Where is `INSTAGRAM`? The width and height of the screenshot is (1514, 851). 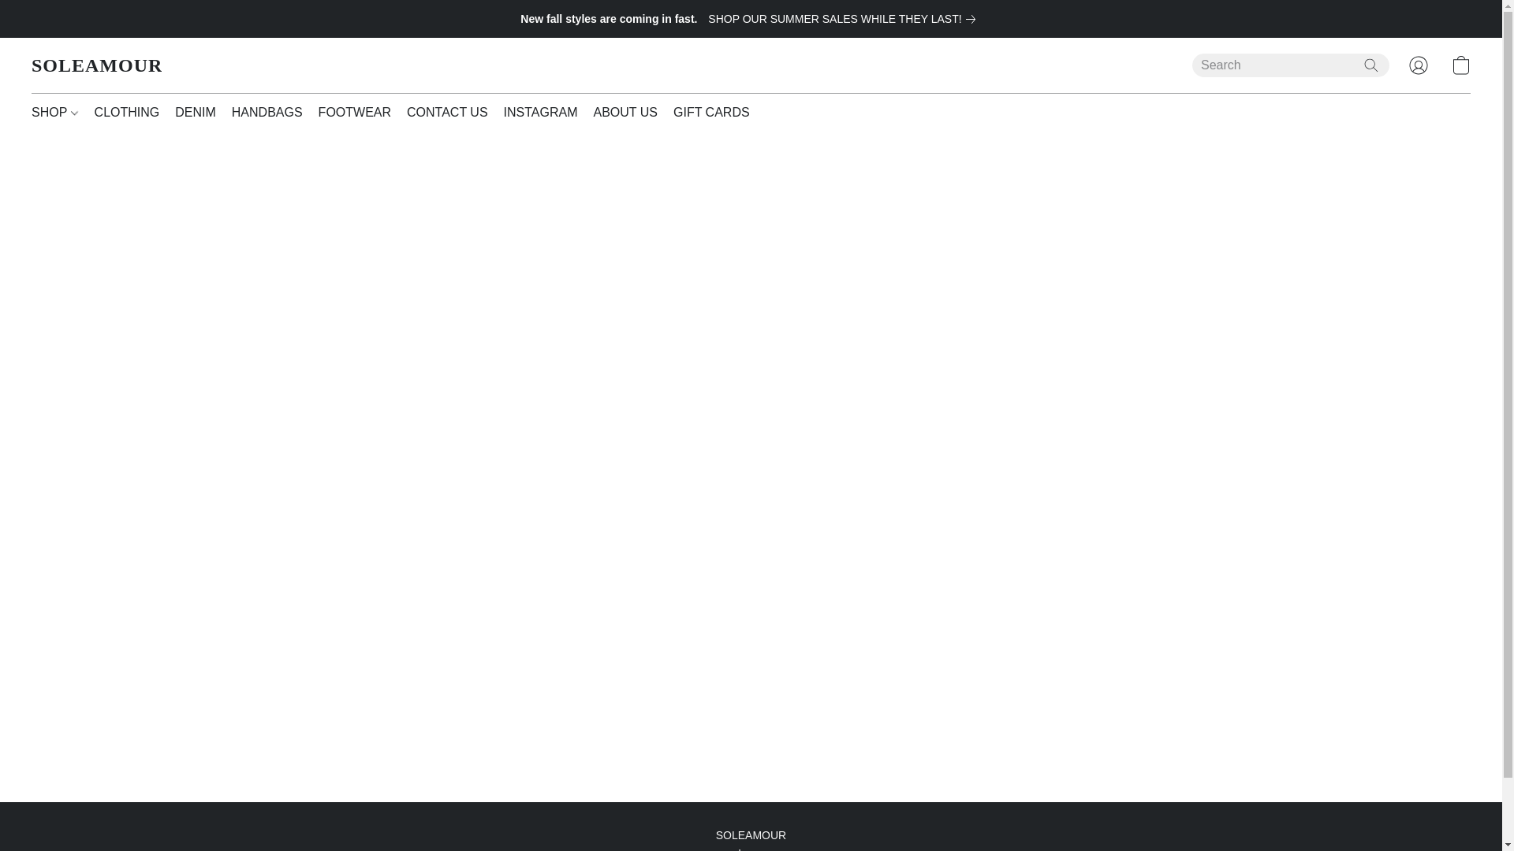 INSTAGRAM is located at coordinates (541, 113).